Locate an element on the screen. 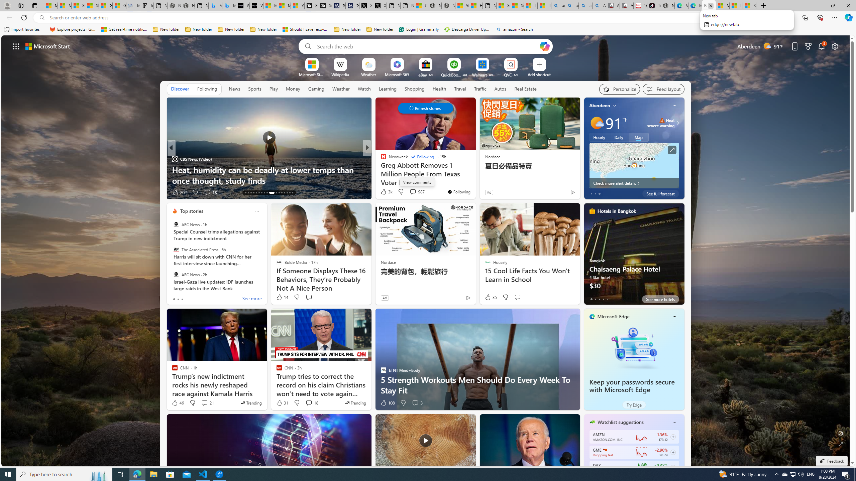  3k Like is located at coordinates (386, 192).